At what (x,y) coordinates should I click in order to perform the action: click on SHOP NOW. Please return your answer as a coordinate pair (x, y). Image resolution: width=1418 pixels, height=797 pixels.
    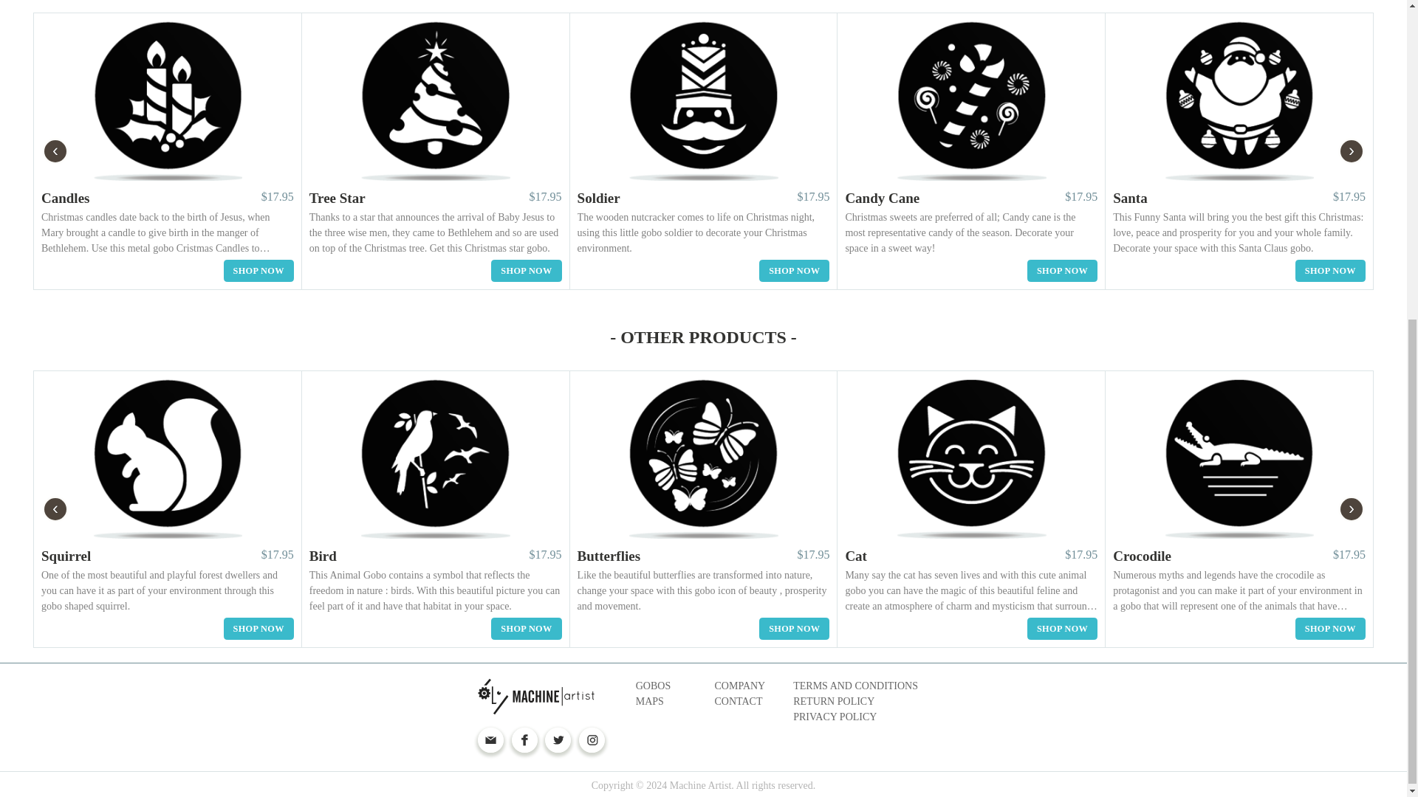
    Looking at the image, I should click on (794, 271).